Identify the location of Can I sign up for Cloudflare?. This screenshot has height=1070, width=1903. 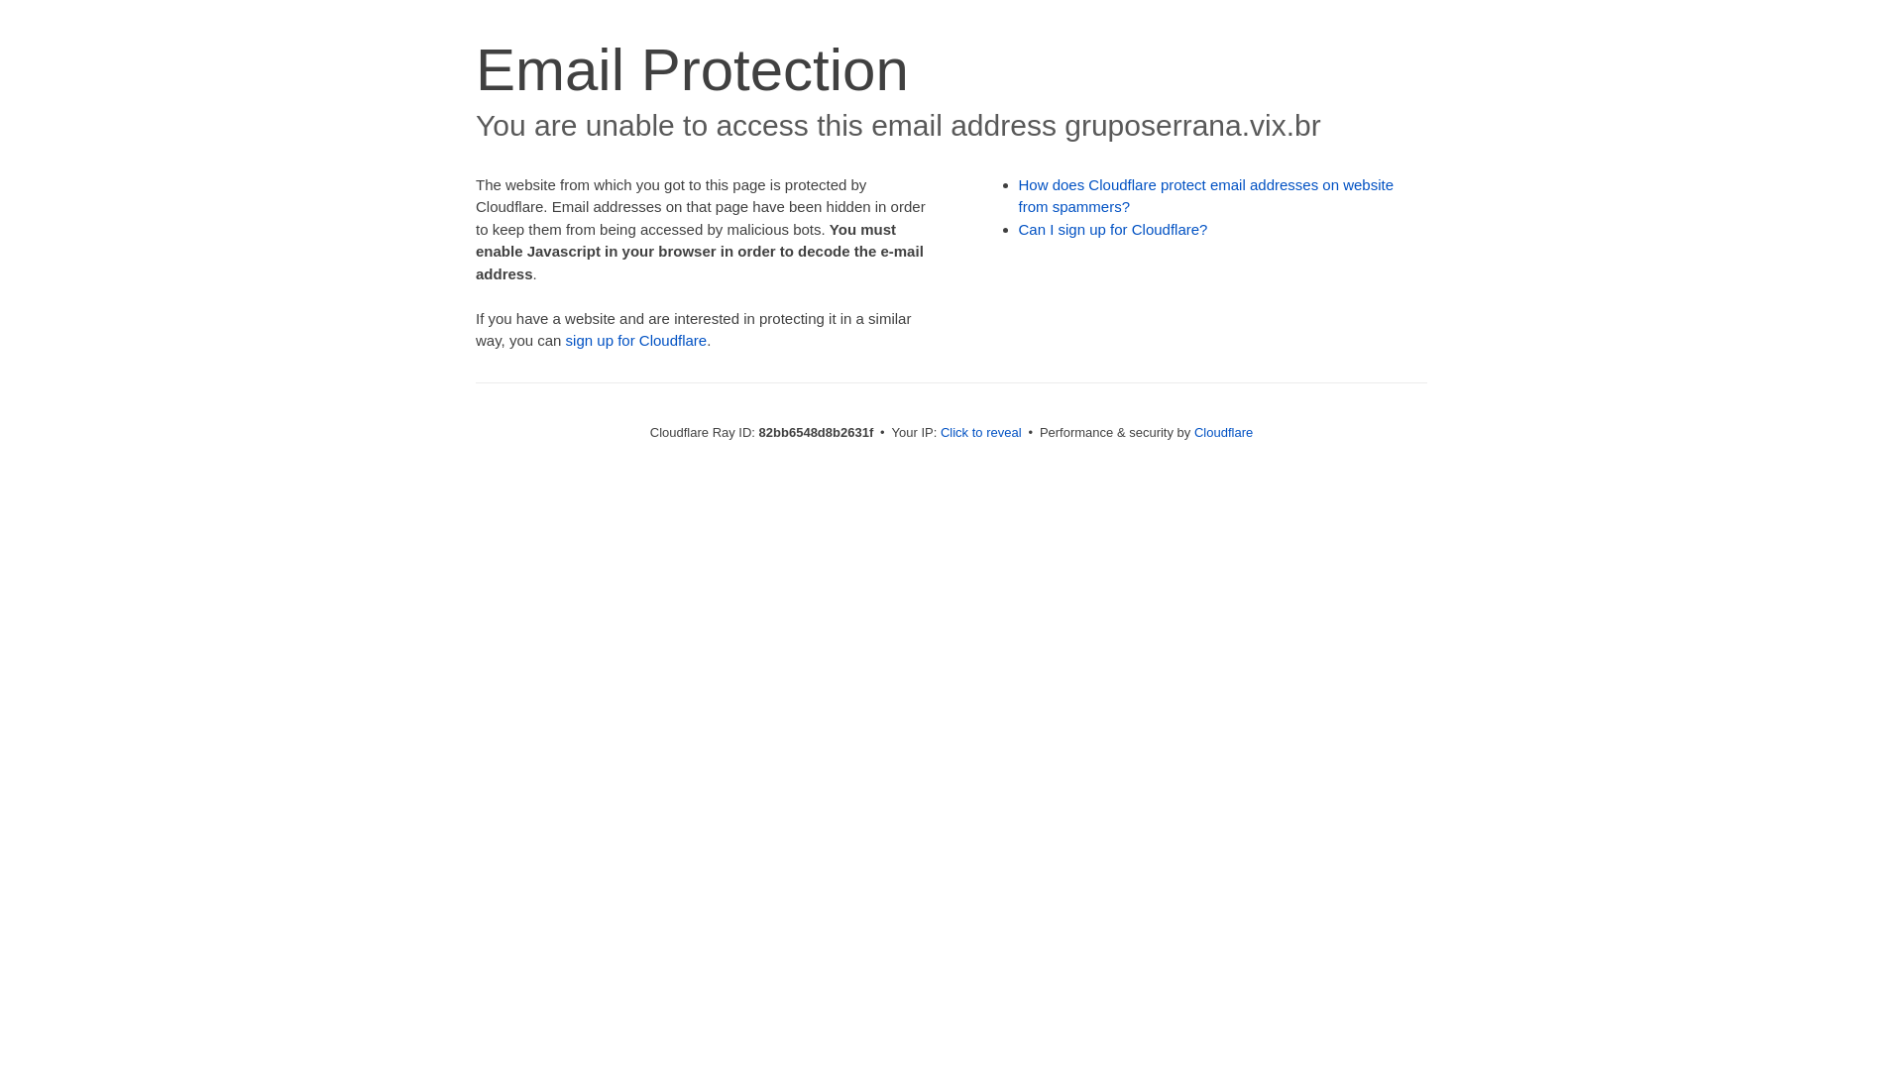
(1114, 230).